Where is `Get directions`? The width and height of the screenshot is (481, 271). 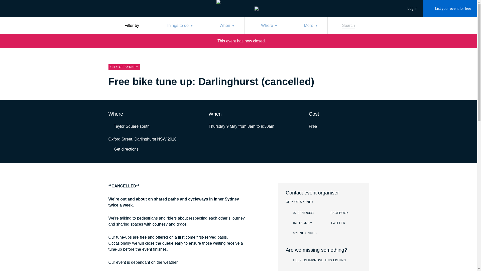 Get directions is located at coordinates (366, 82).